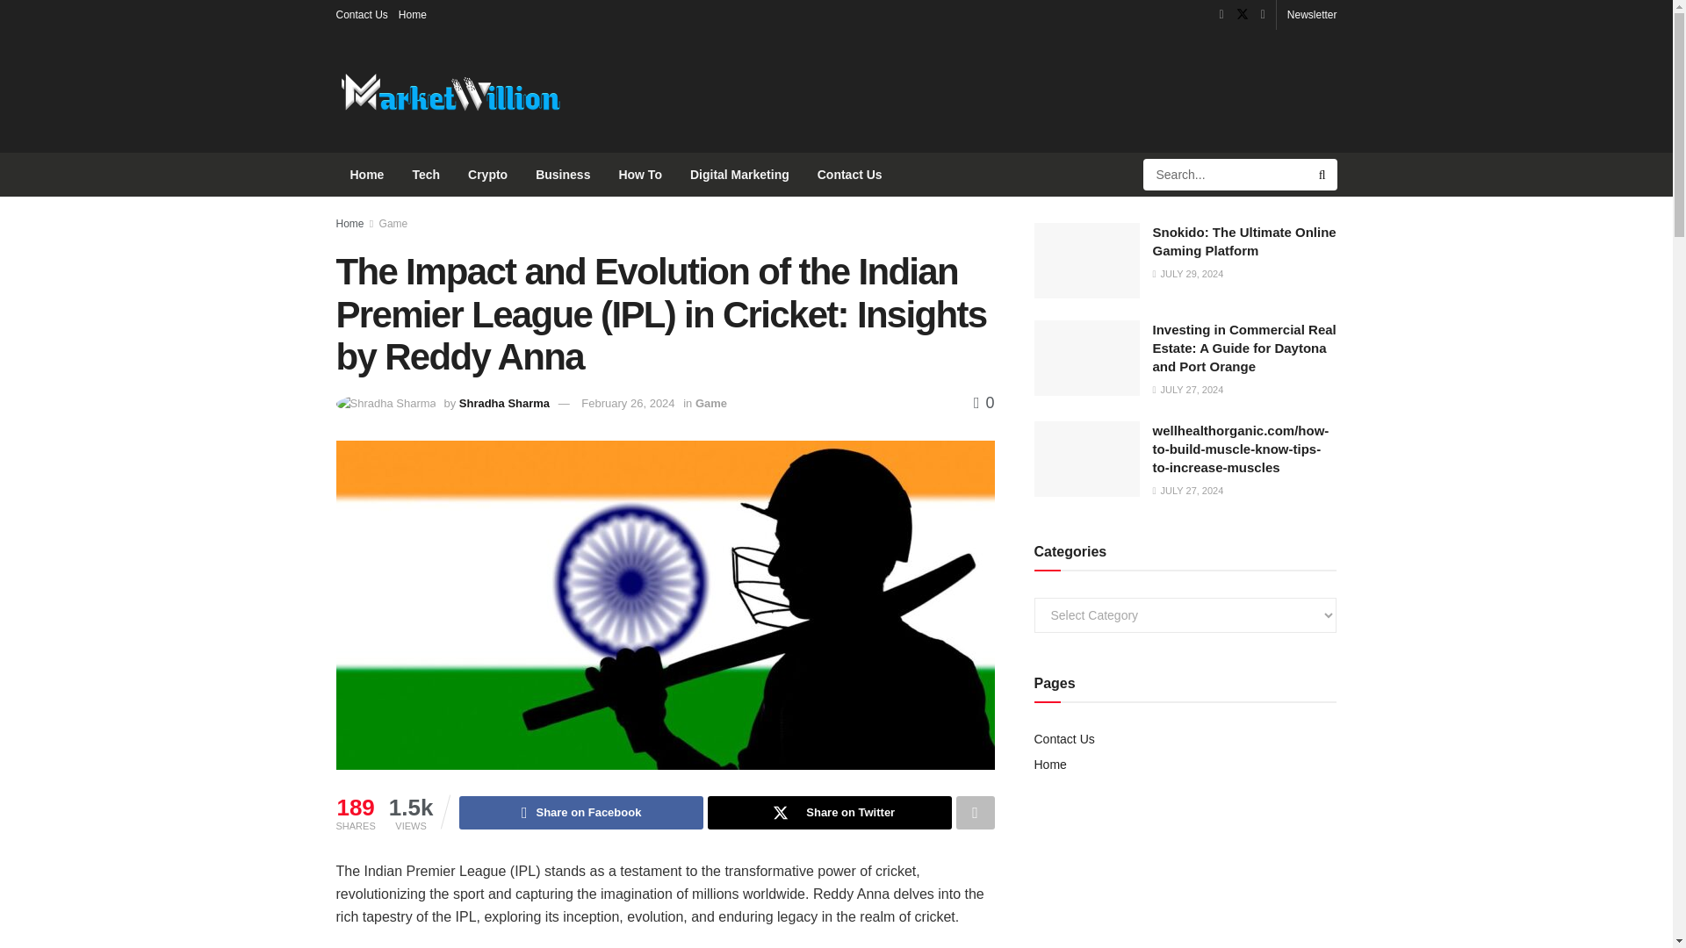 The width and height of the screenshot is (1686, 948). What do you see at coordinates (639, 174) in the screenshot?
I see `How To` at bounding box center [639, 174].